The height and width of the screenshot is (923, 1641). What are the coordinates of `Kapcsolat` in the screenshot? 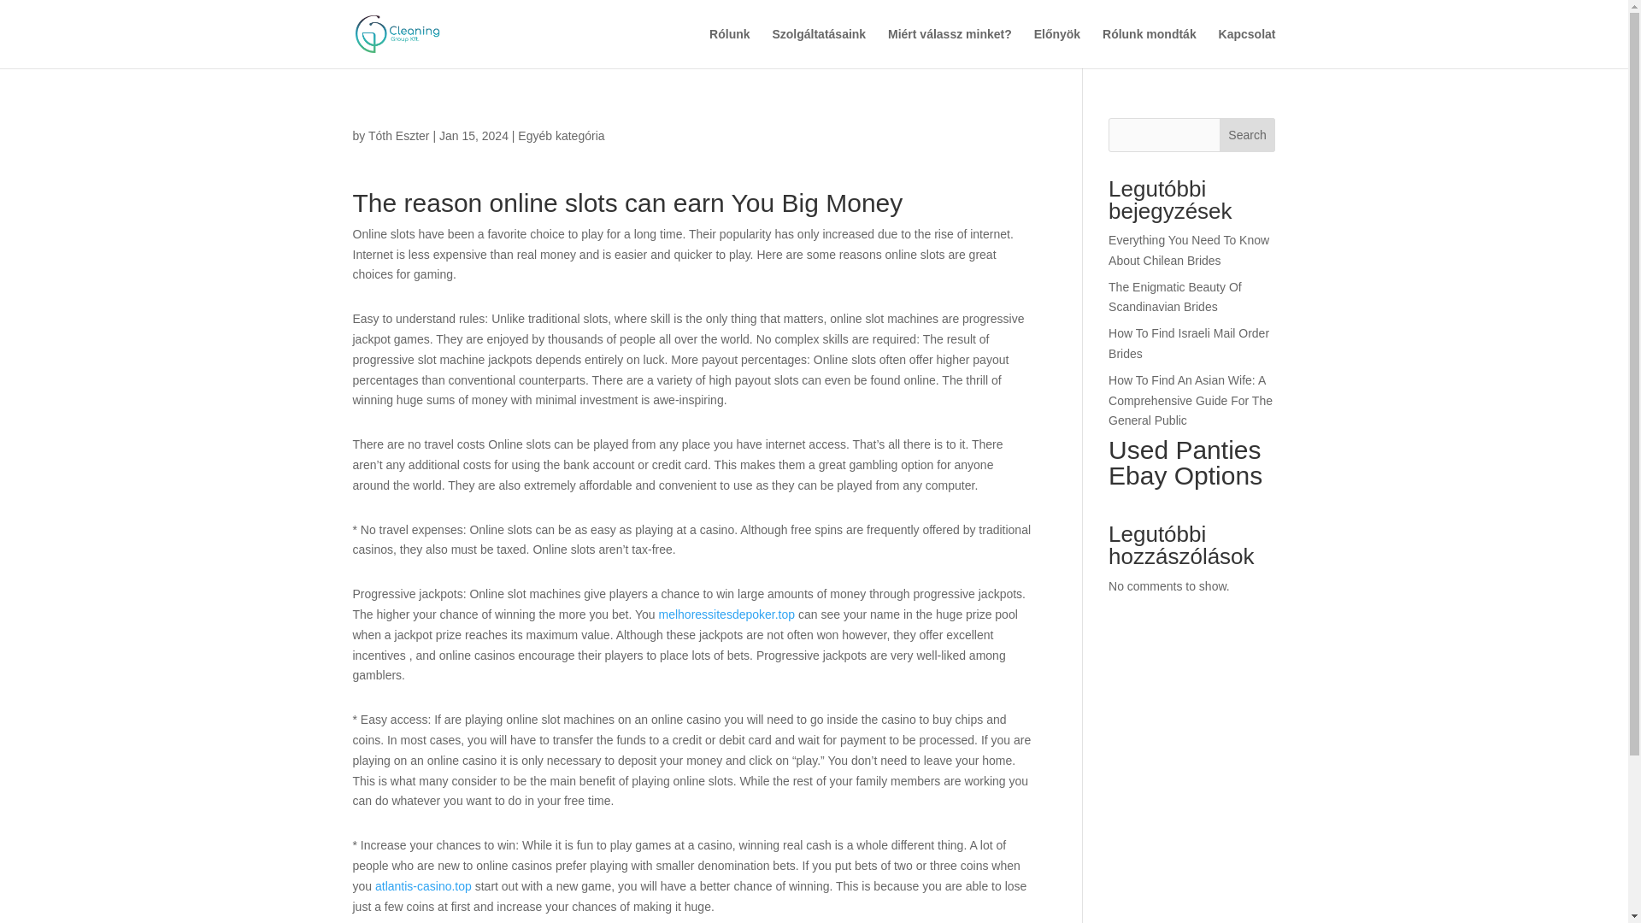 It's located at (1248, 48).